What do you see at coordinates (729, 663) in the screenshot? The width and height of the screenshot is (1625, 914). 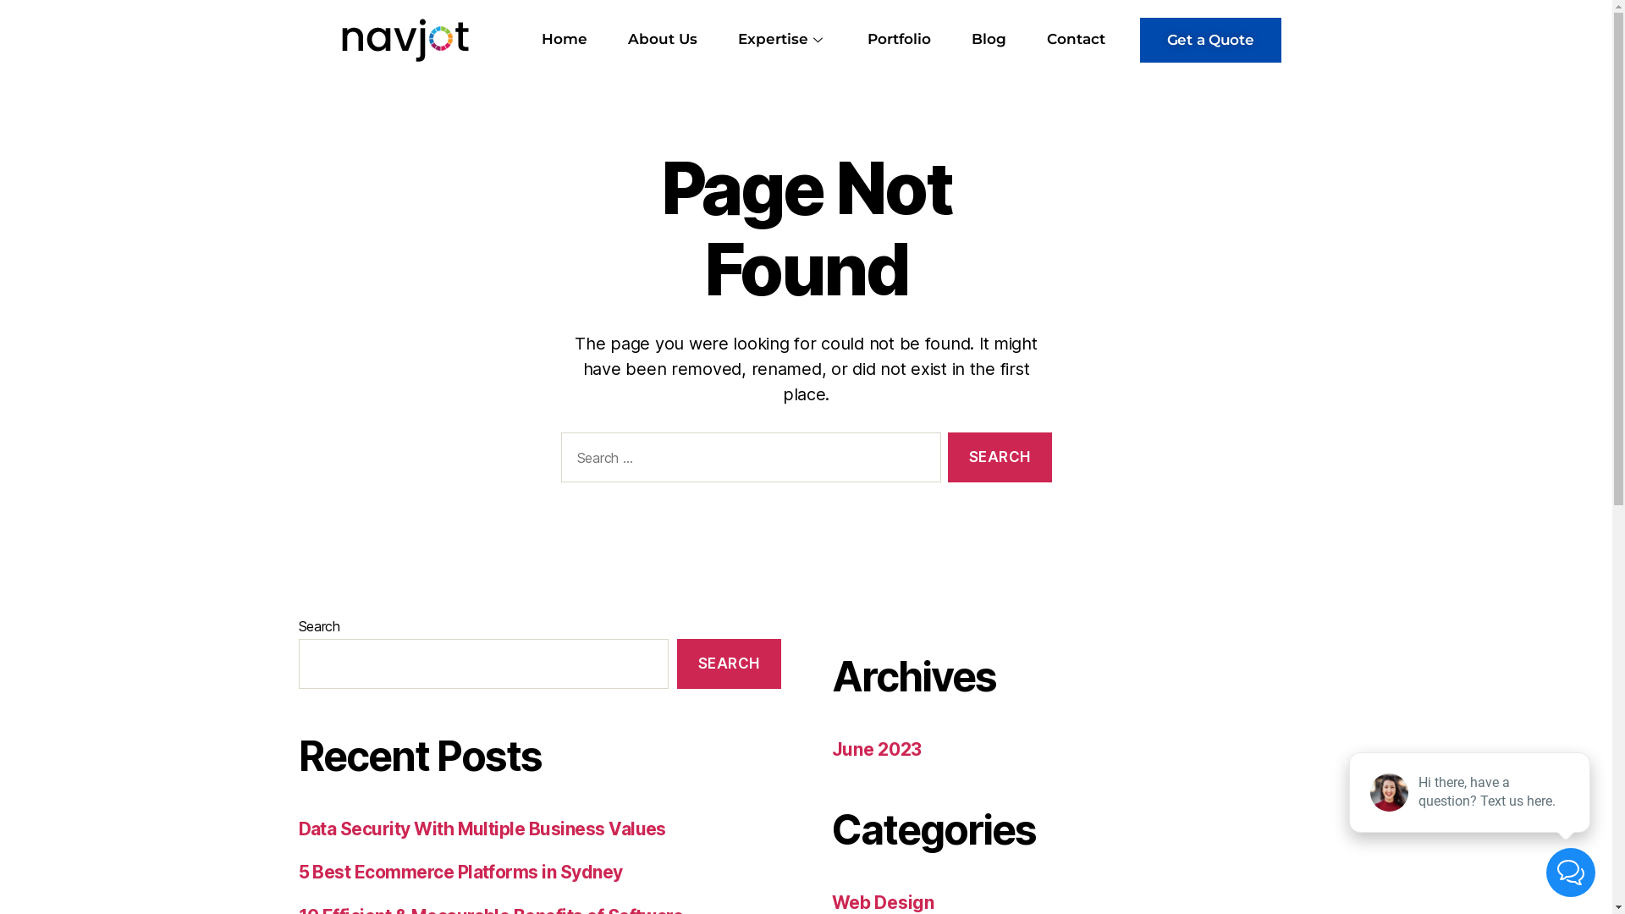 I see `SEARCH` at bounding box center [729, 663].